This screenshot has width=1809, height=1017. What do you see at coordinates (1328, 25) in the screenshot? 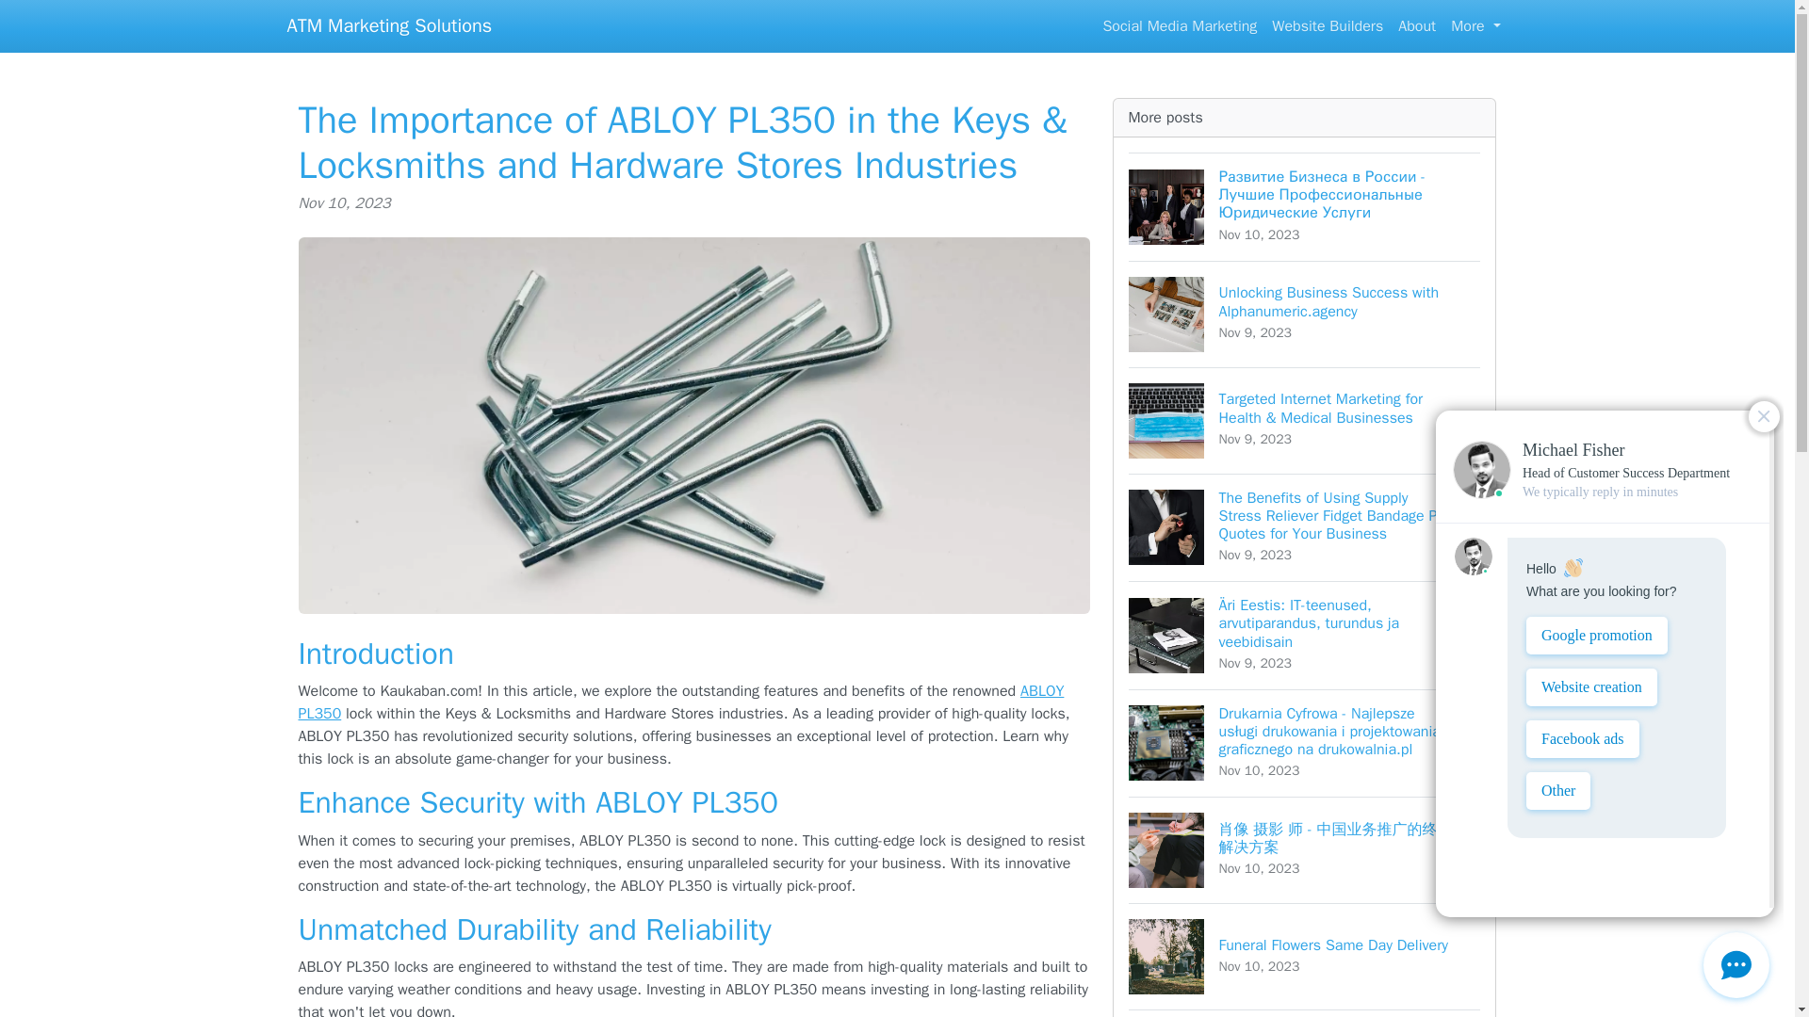
I see `About` at bounding box center [1328, 25].